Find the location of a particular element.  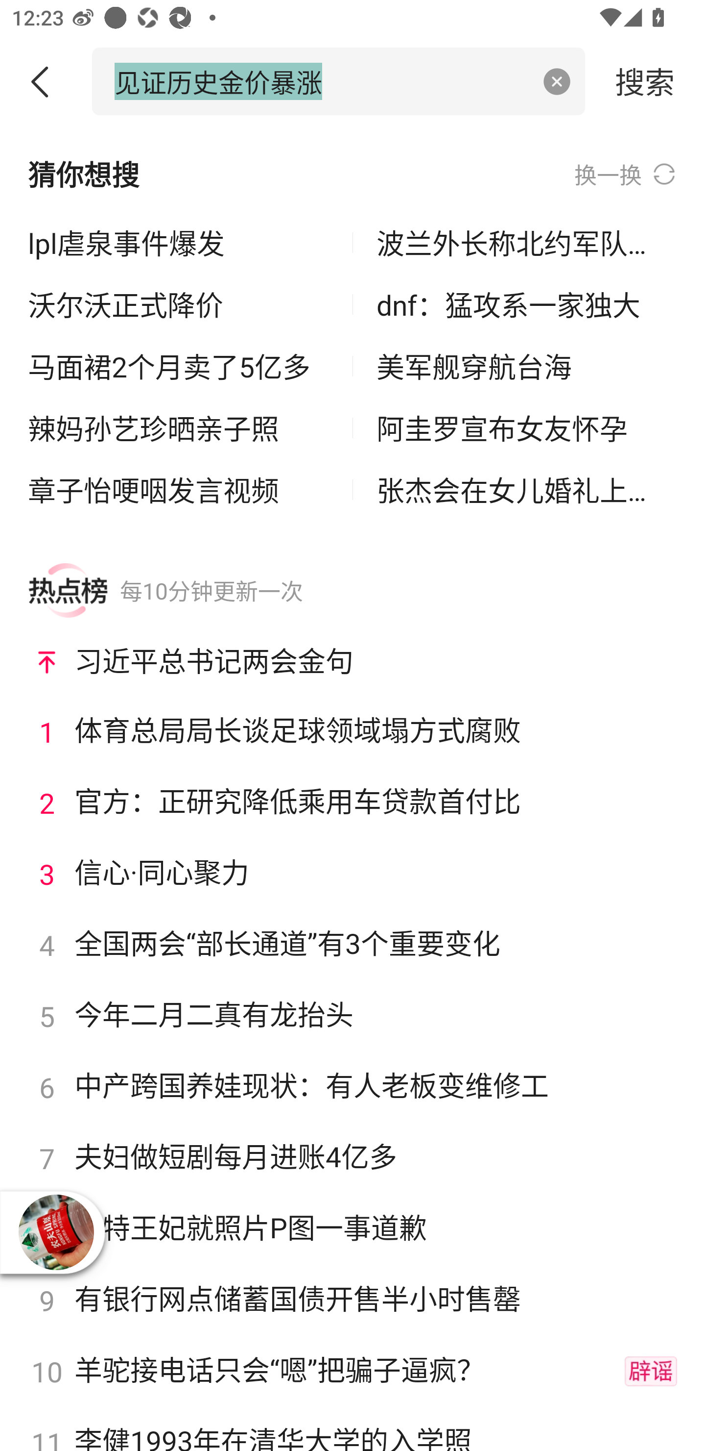

美军舰穿航台海 is located at coordinates (526, 366).